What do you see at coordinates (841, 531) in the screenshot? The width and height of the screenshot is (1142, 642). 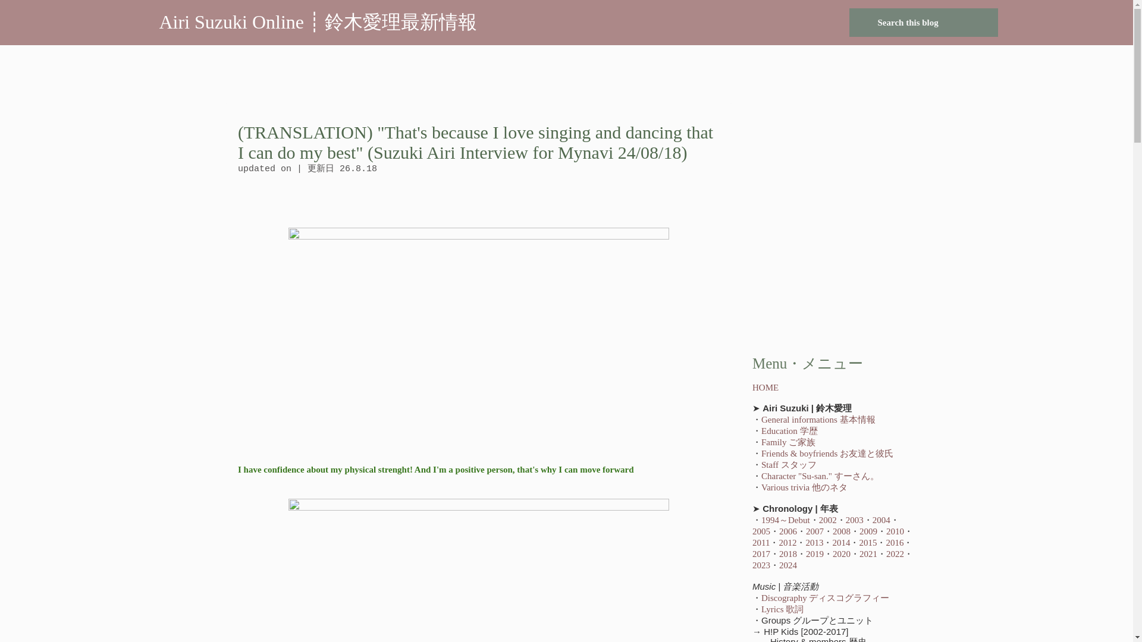 I see `2008` at bounding box center [841, 531].